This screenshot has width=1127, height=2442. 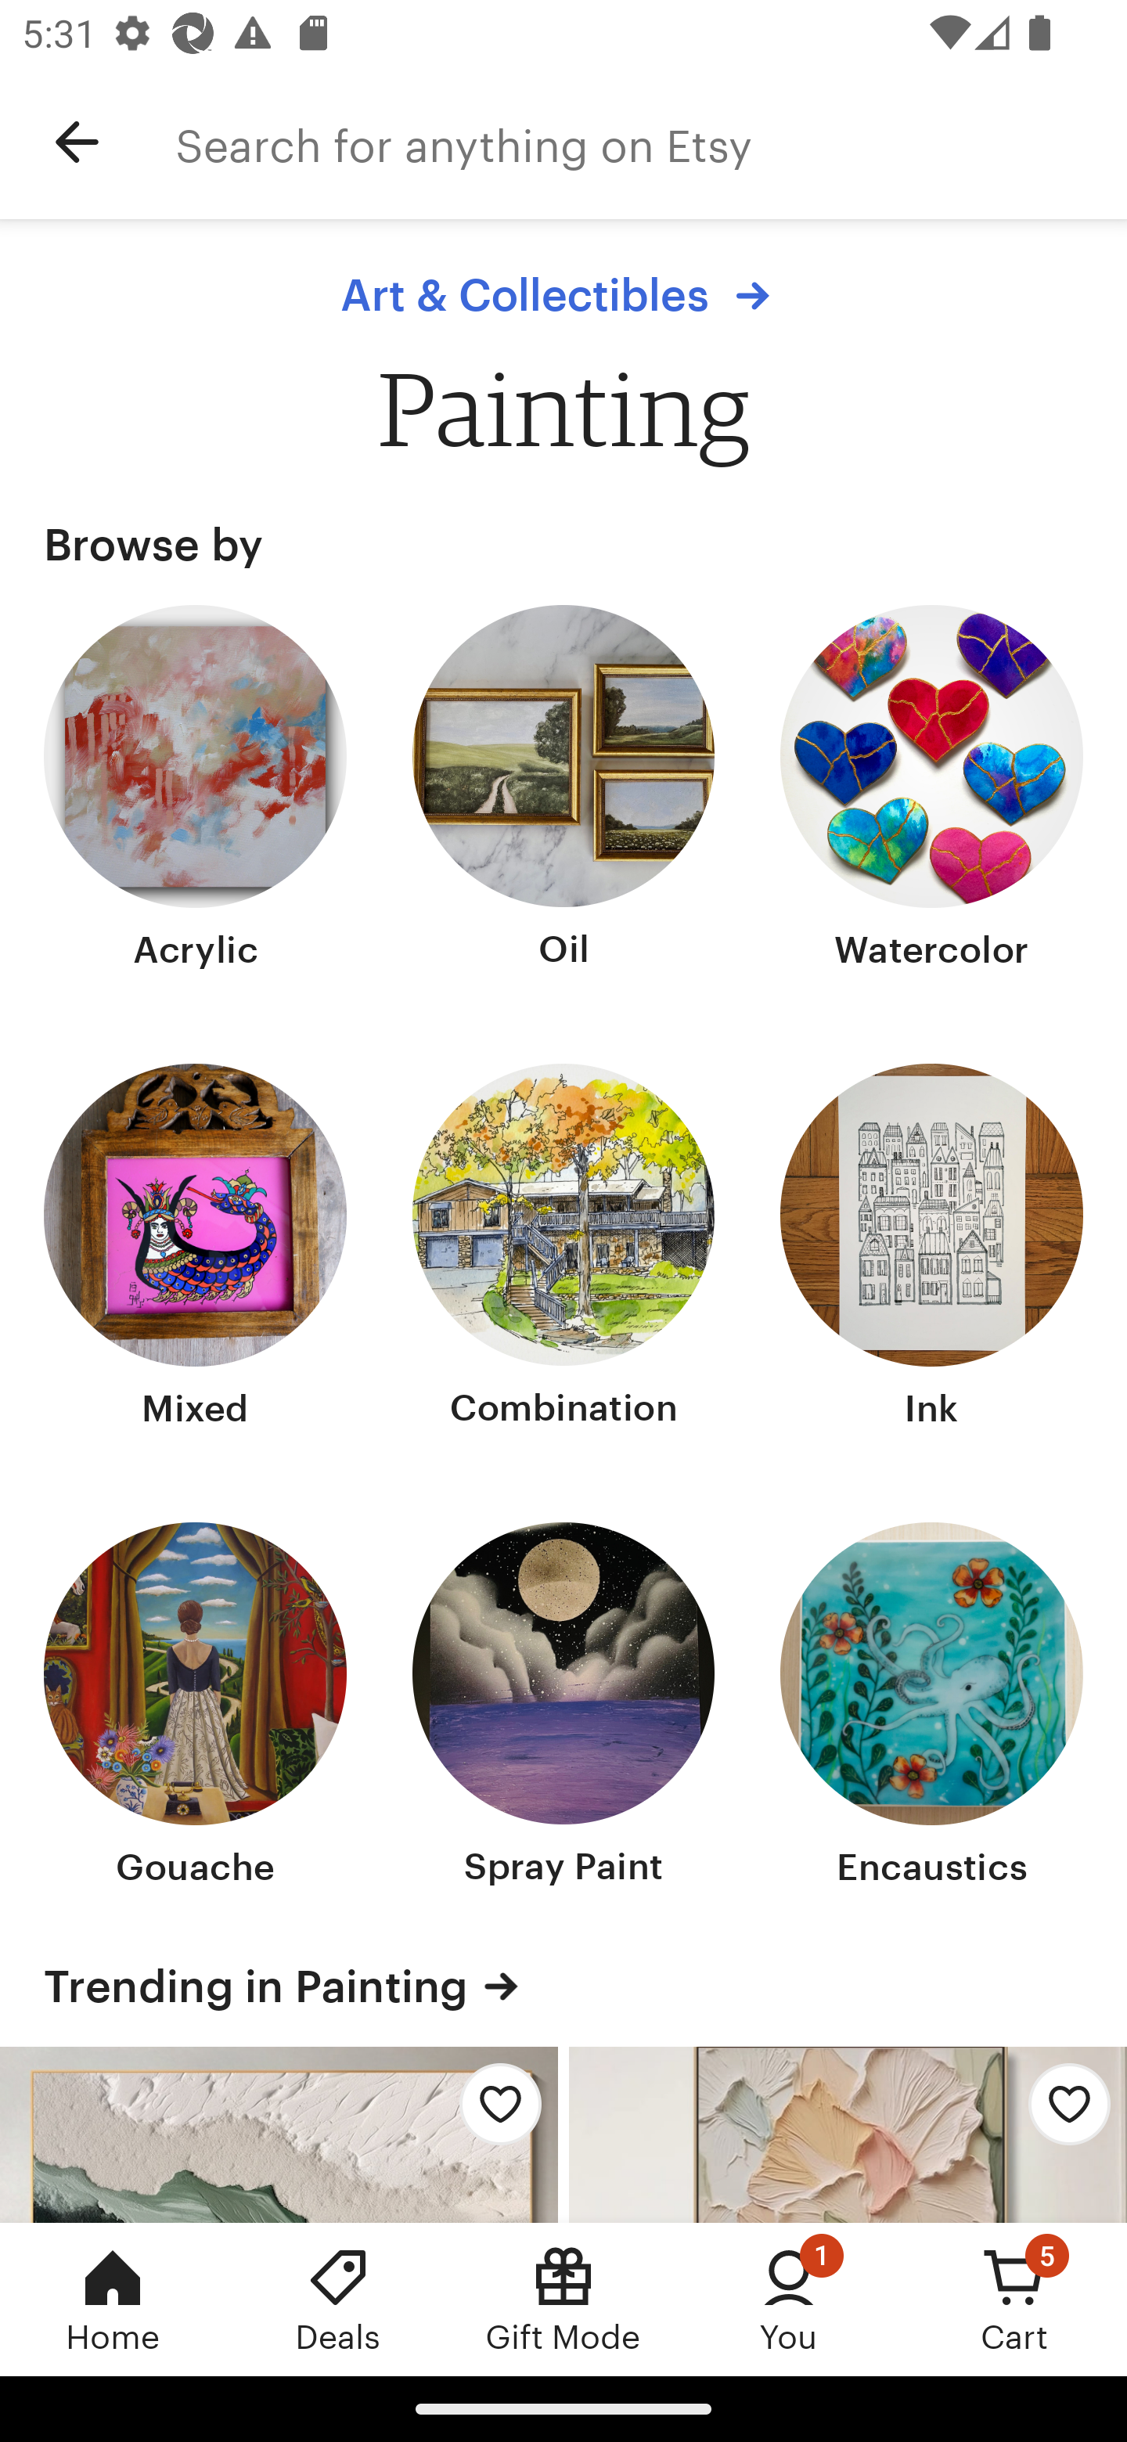 What do you see at coordinates (338, 2299) in the screenshot?
I see `Deals` at bounding box center [338, 2299].